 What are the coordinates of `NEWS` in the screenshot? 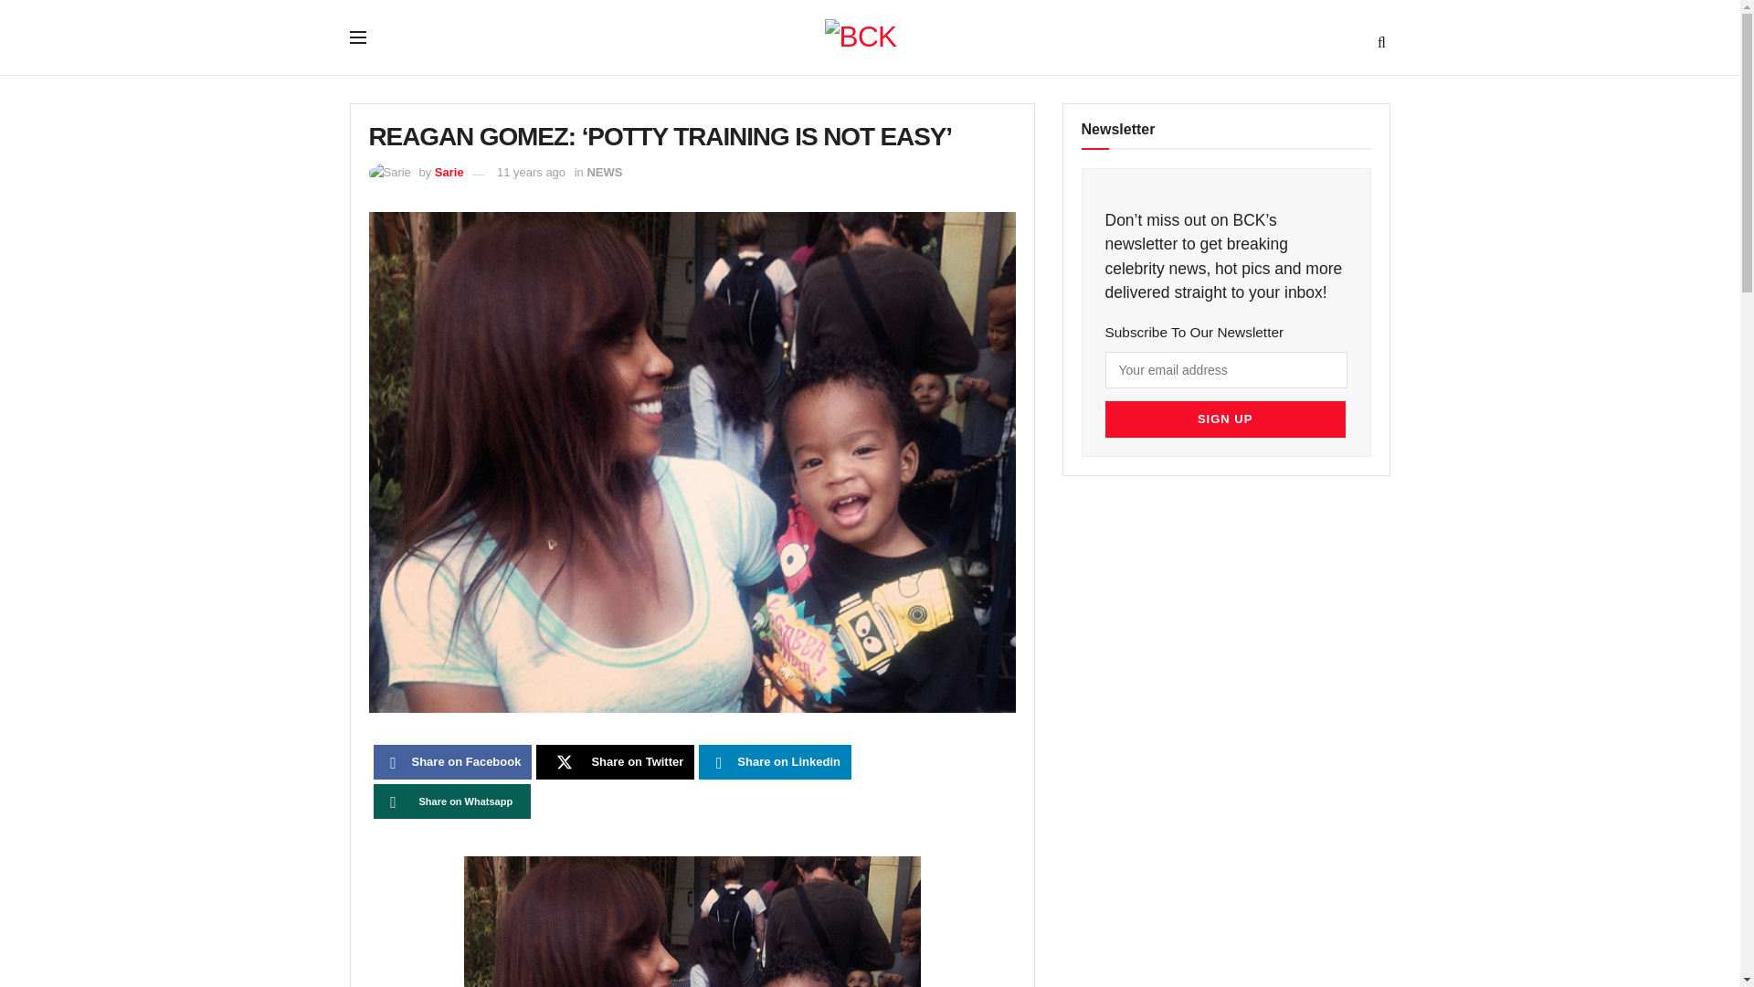 It's located at (604, 172).